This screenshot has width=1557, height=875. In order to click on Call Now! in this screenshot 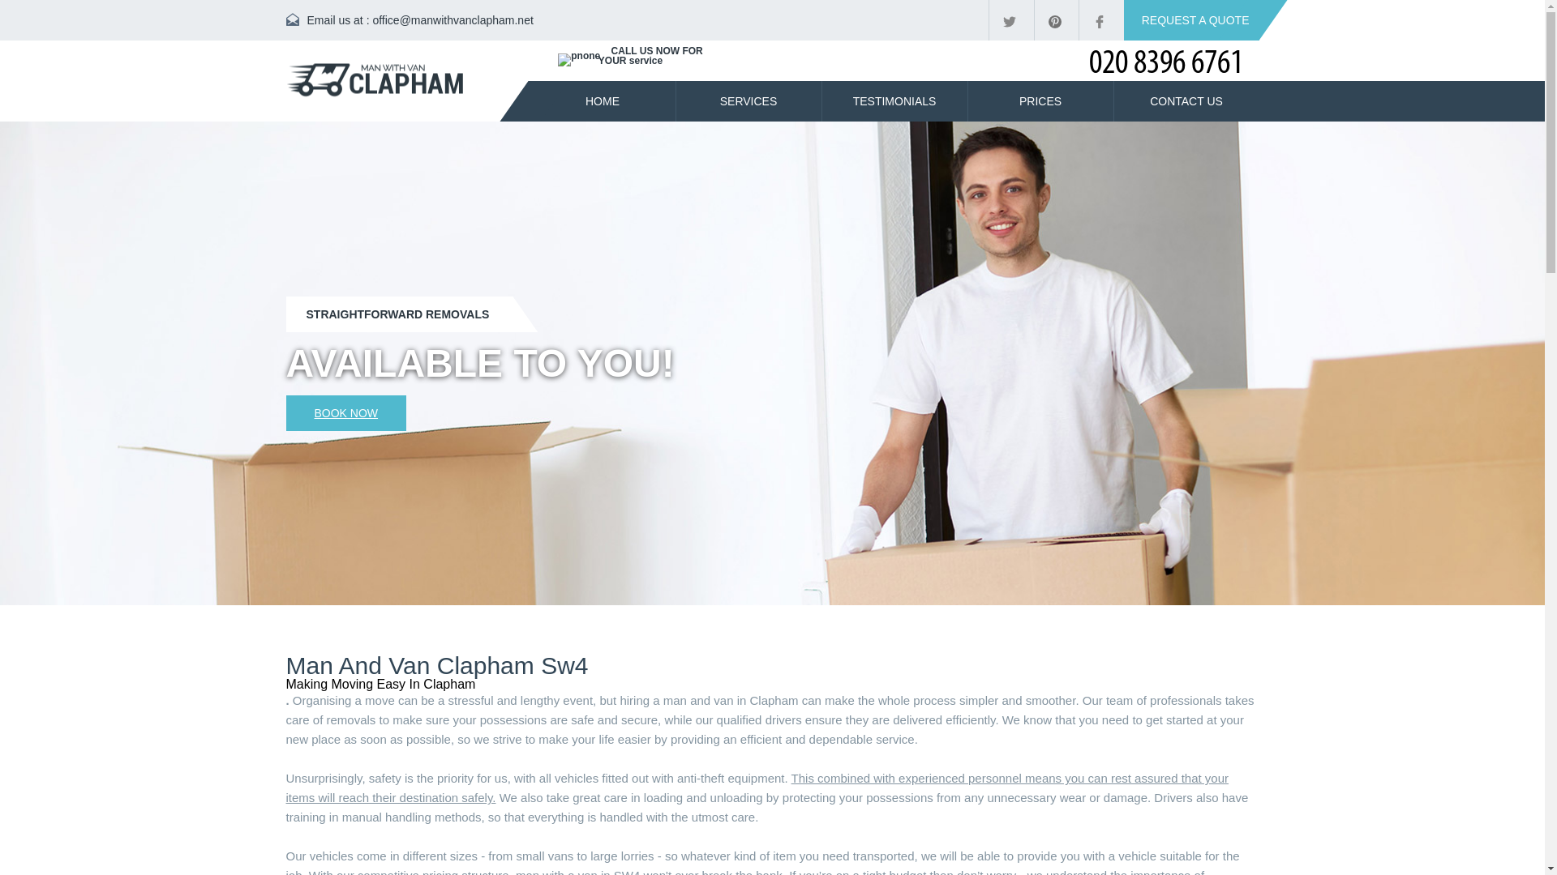, I will do `click(989, 52)`.